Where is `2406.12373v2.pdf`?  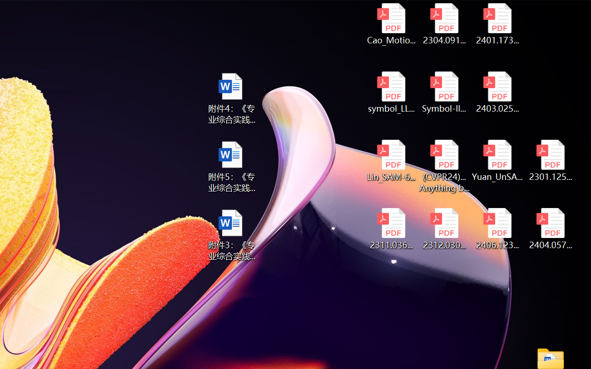 2406.12373v2.pdf is located at coordinates (498, 229).